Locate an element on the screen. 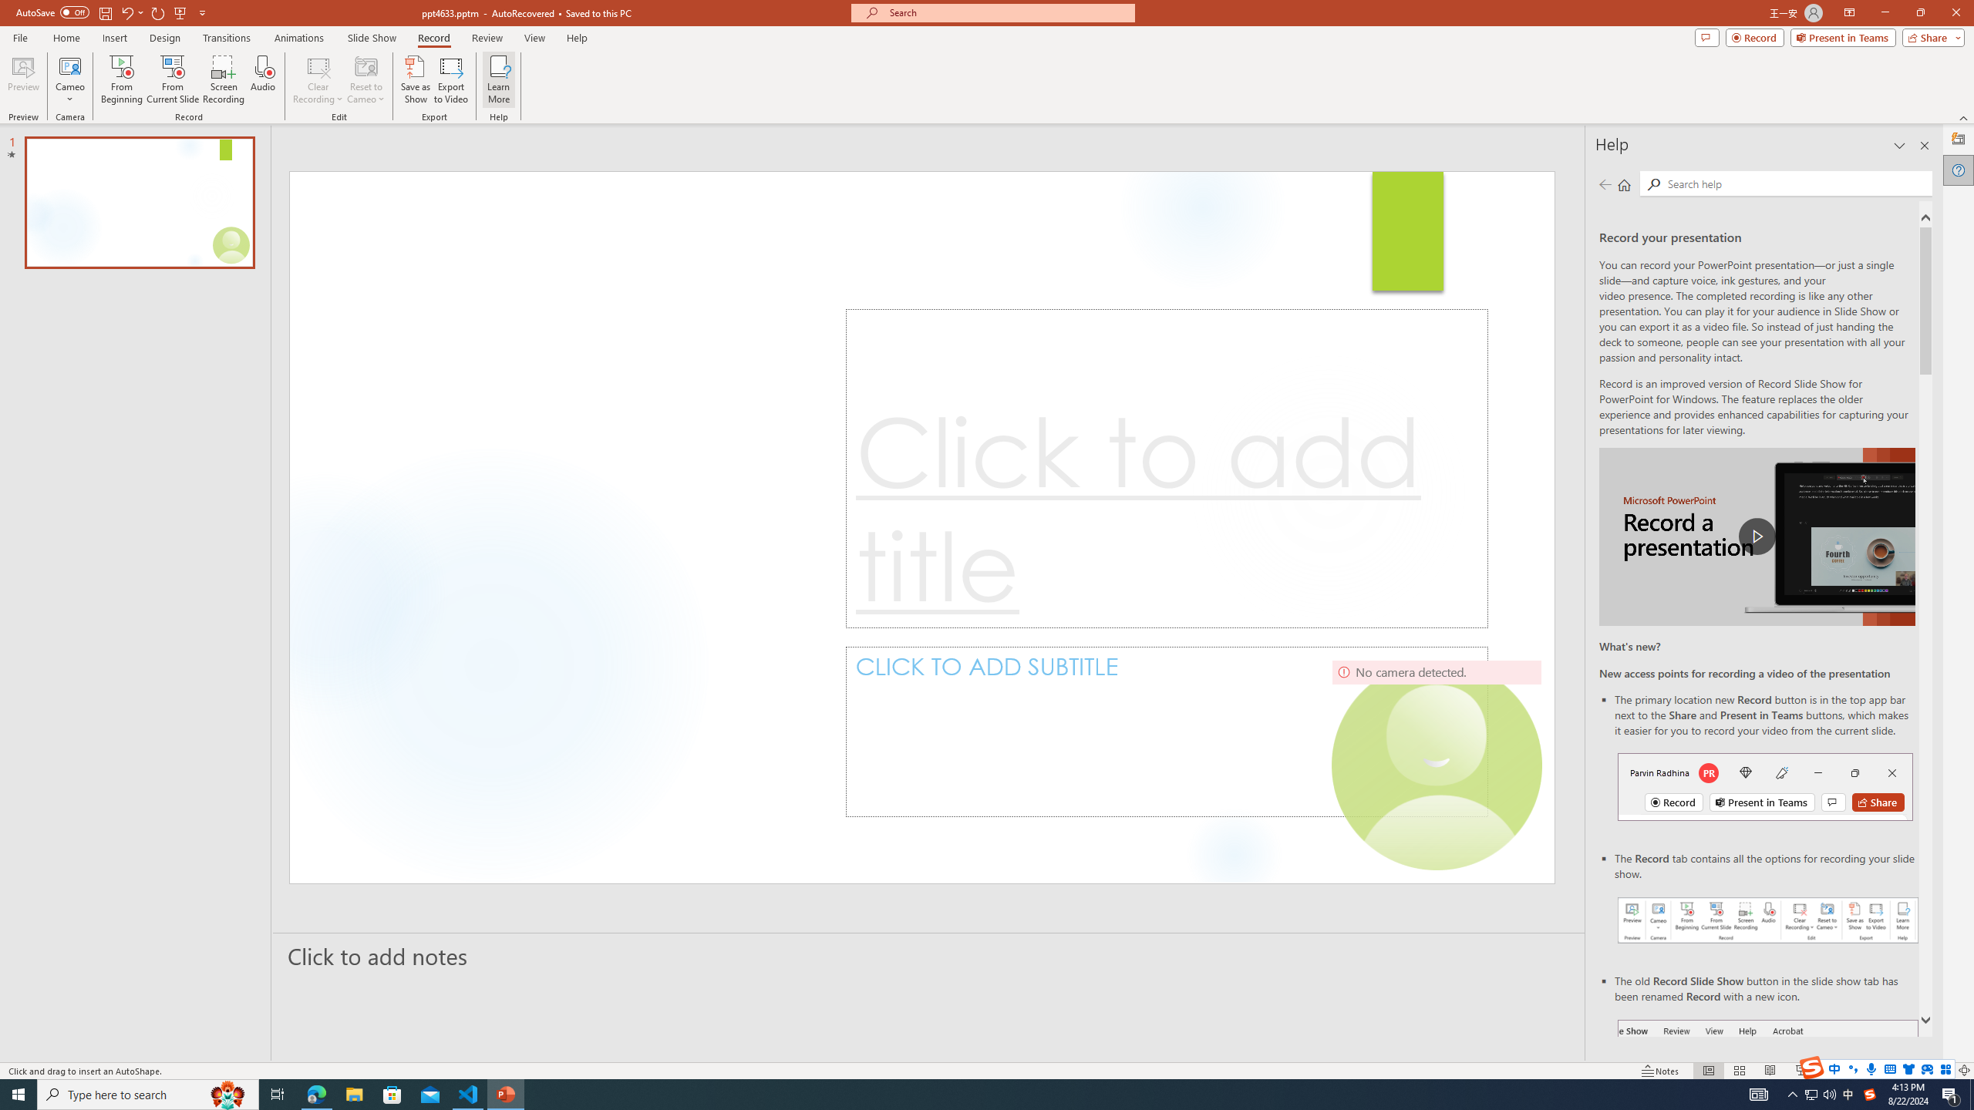 This screenshot has height=1110, width=1974. Save as Show is located at coordinates (415, 79).